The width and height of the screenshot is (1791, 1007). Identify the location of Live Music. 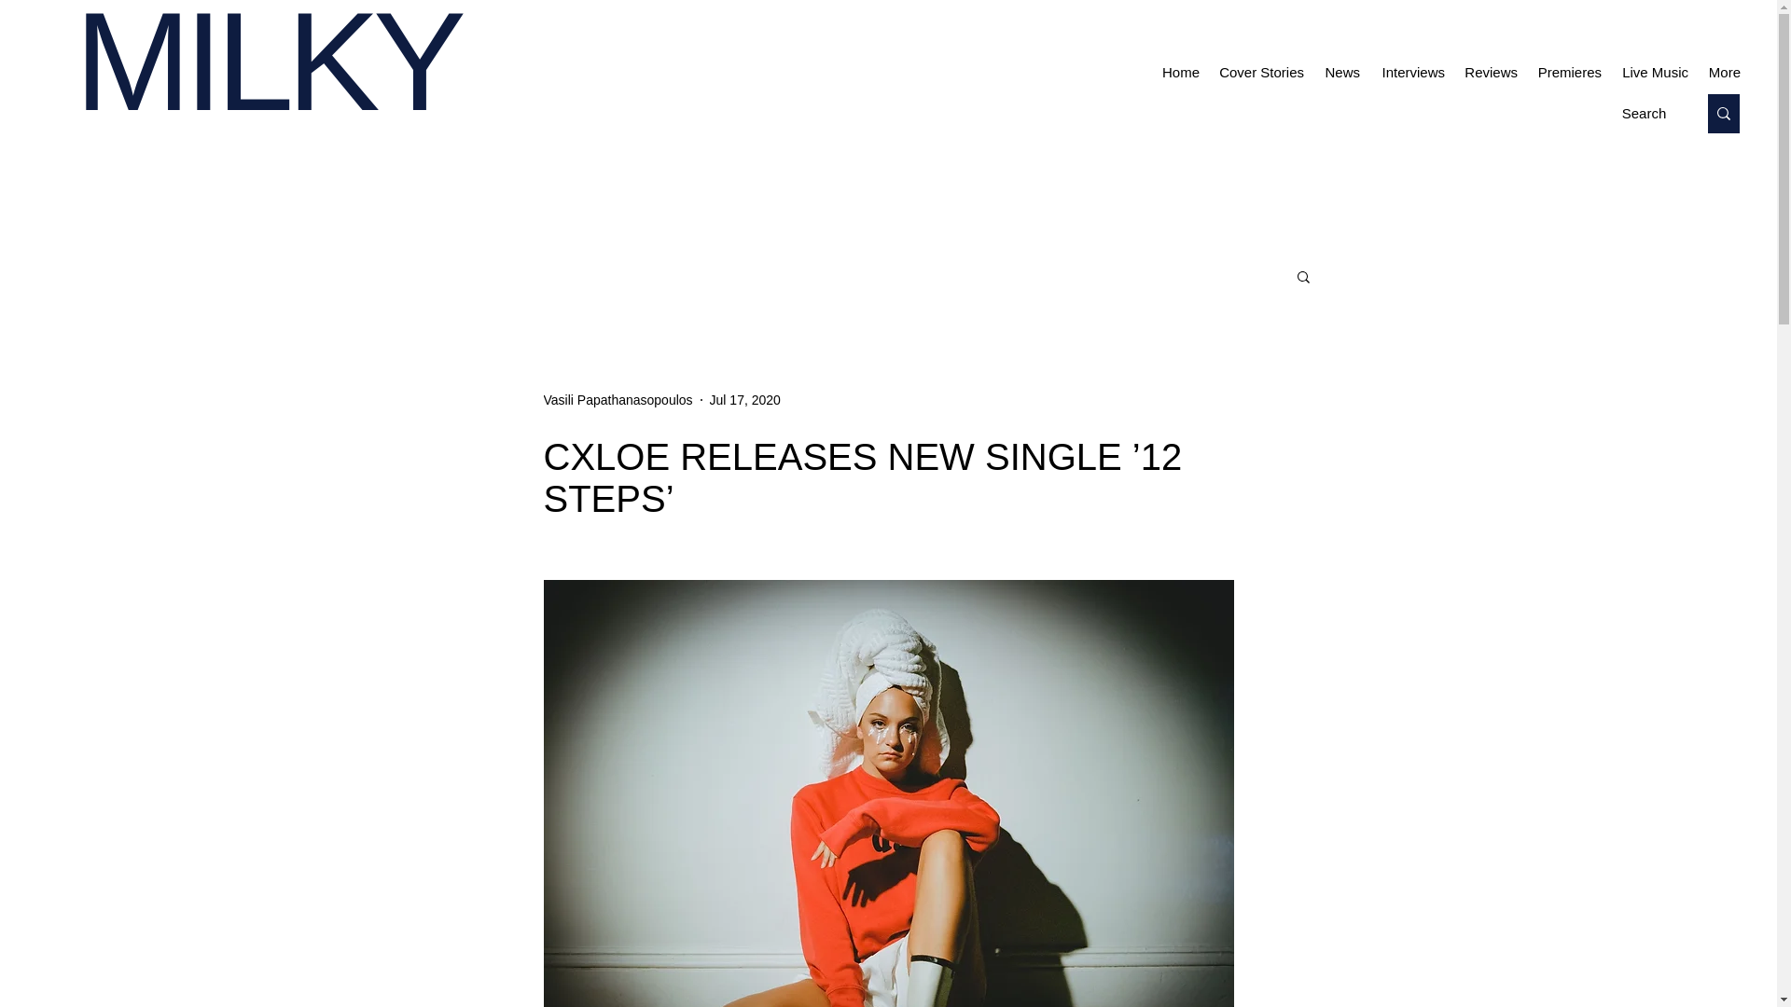
(1654, 71).